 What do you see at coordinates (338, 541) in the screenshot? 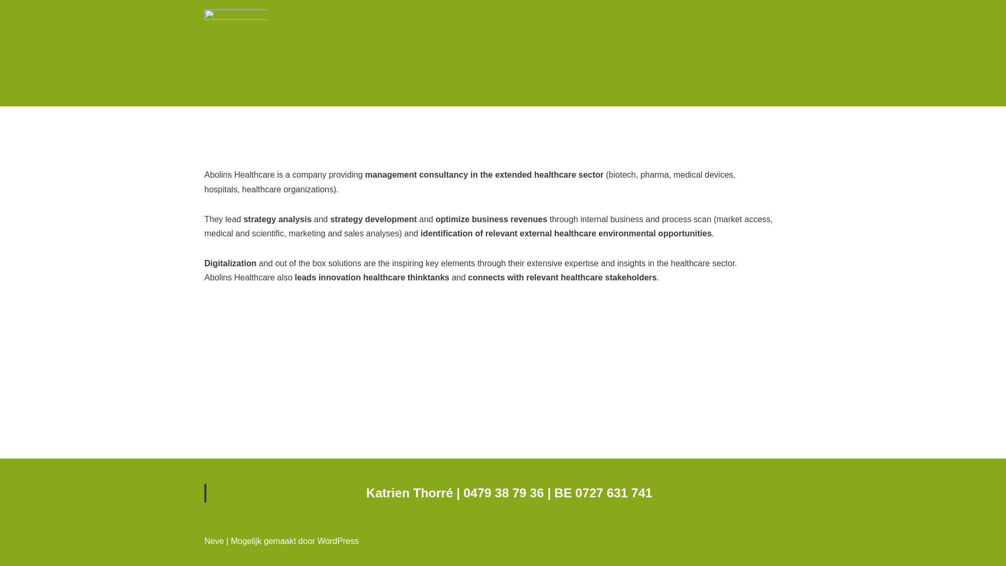
I see `WordPress` at bounding box center [338, 541].